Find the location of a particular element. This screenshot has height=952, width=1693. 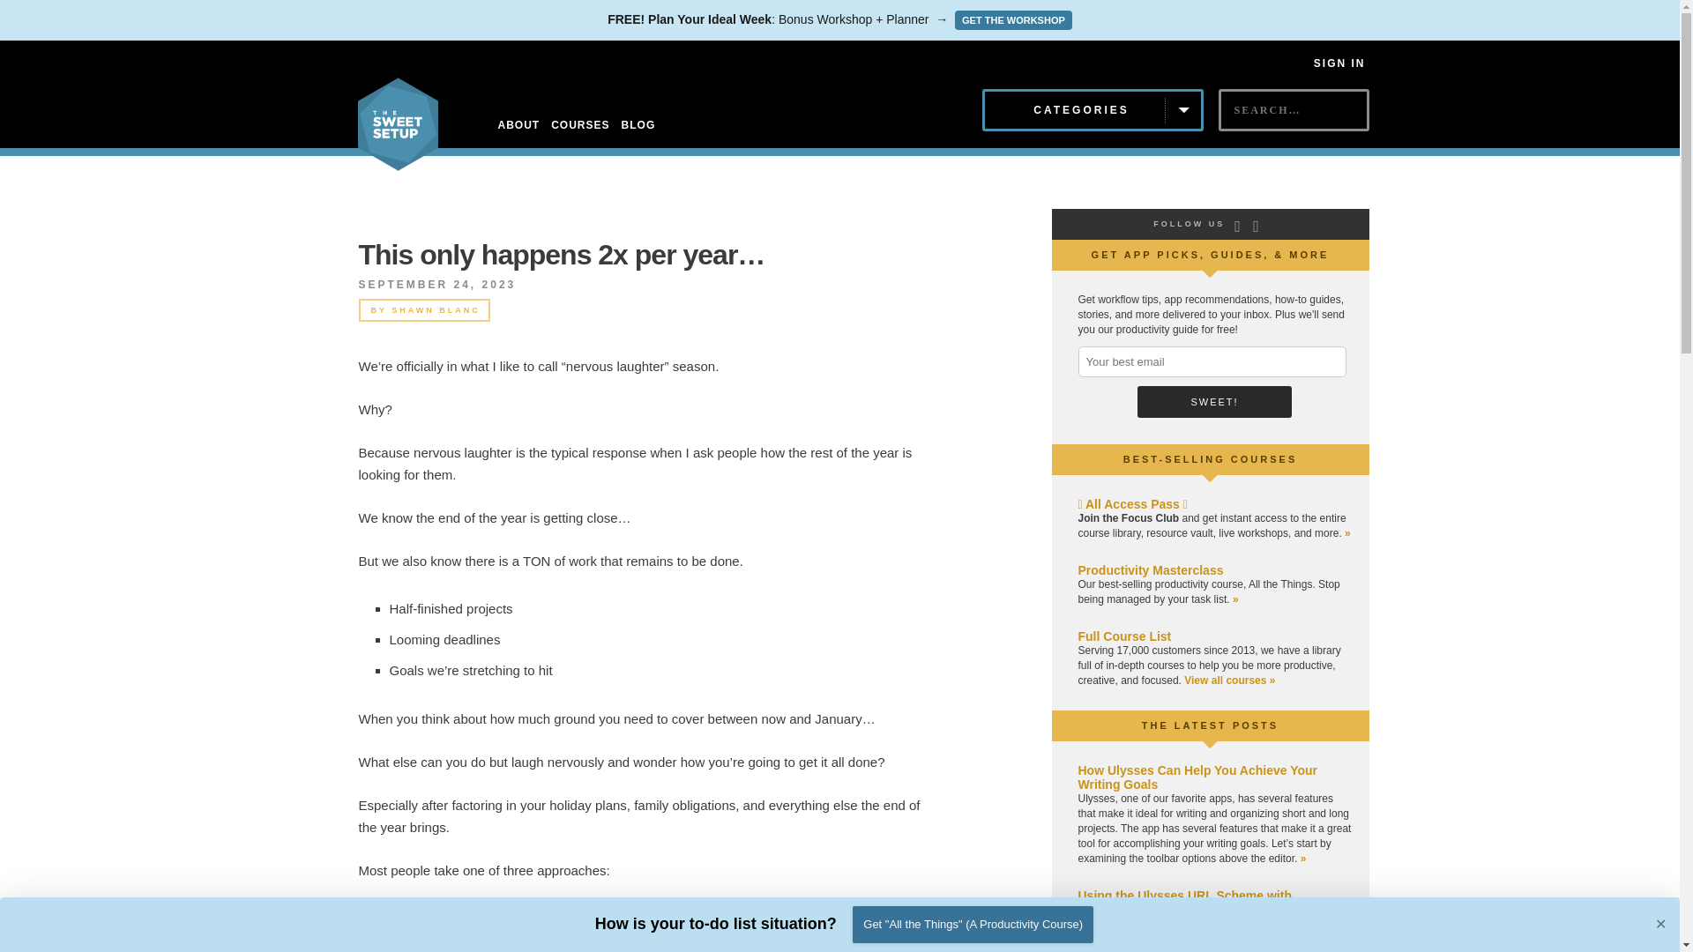

GET THE WORKSHOP is located at coordinates (1012, 19).